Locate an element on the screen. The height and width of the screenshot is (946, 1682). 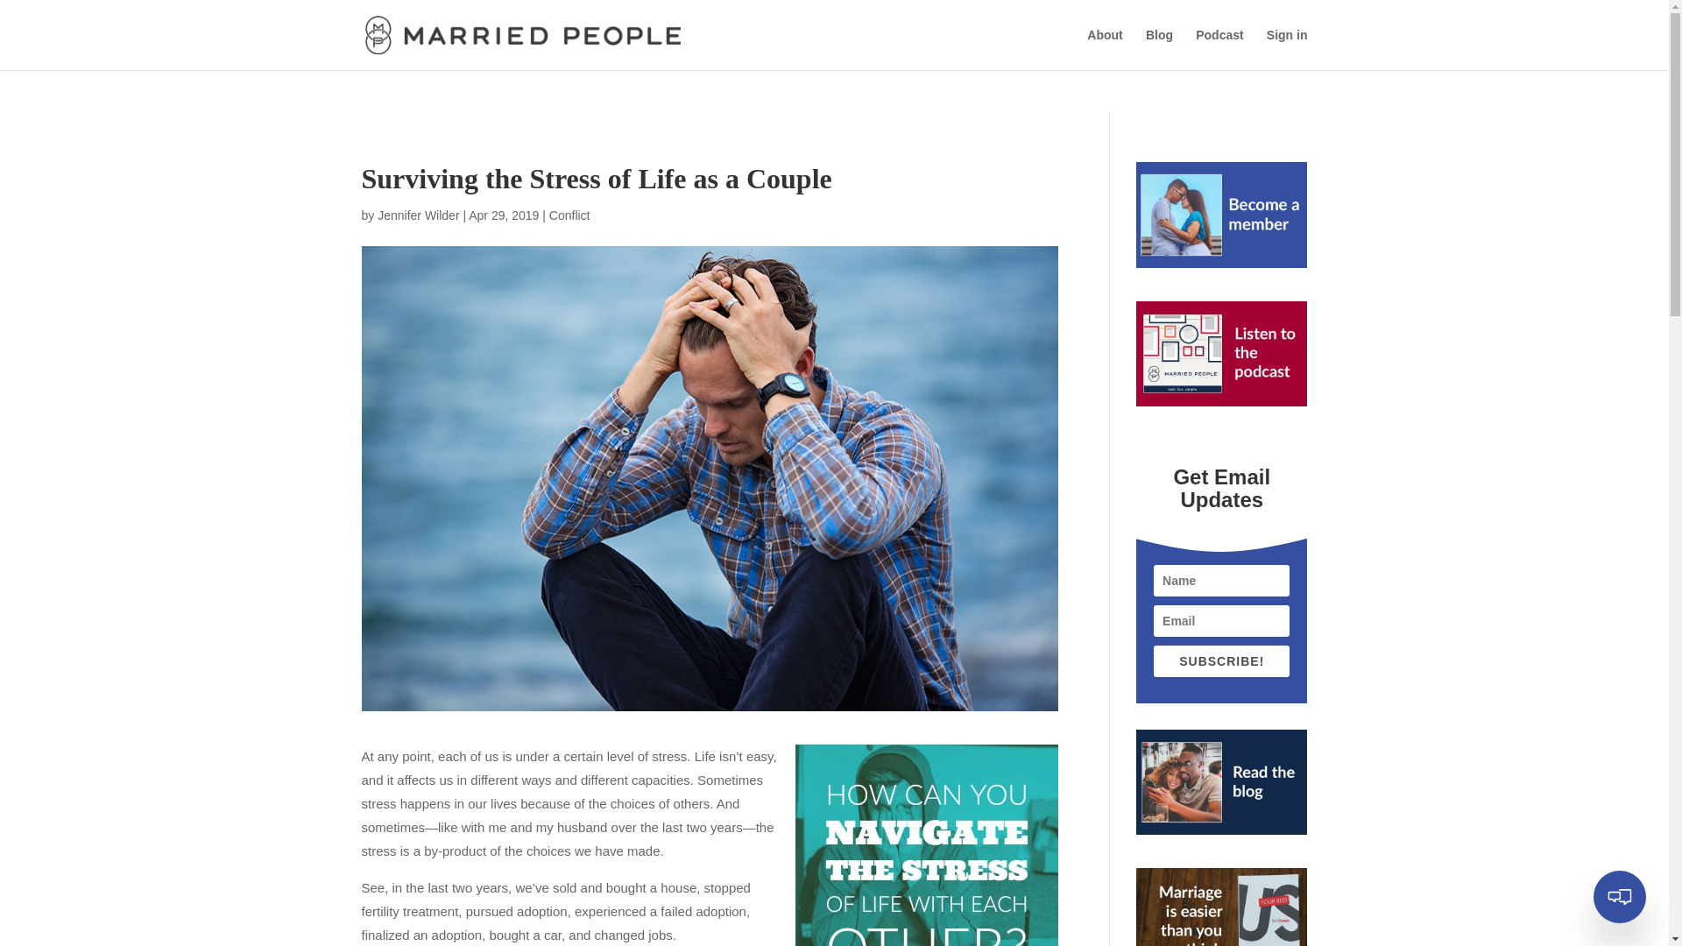
SUBSCRIBE! is located at coordinates (1221, 660).